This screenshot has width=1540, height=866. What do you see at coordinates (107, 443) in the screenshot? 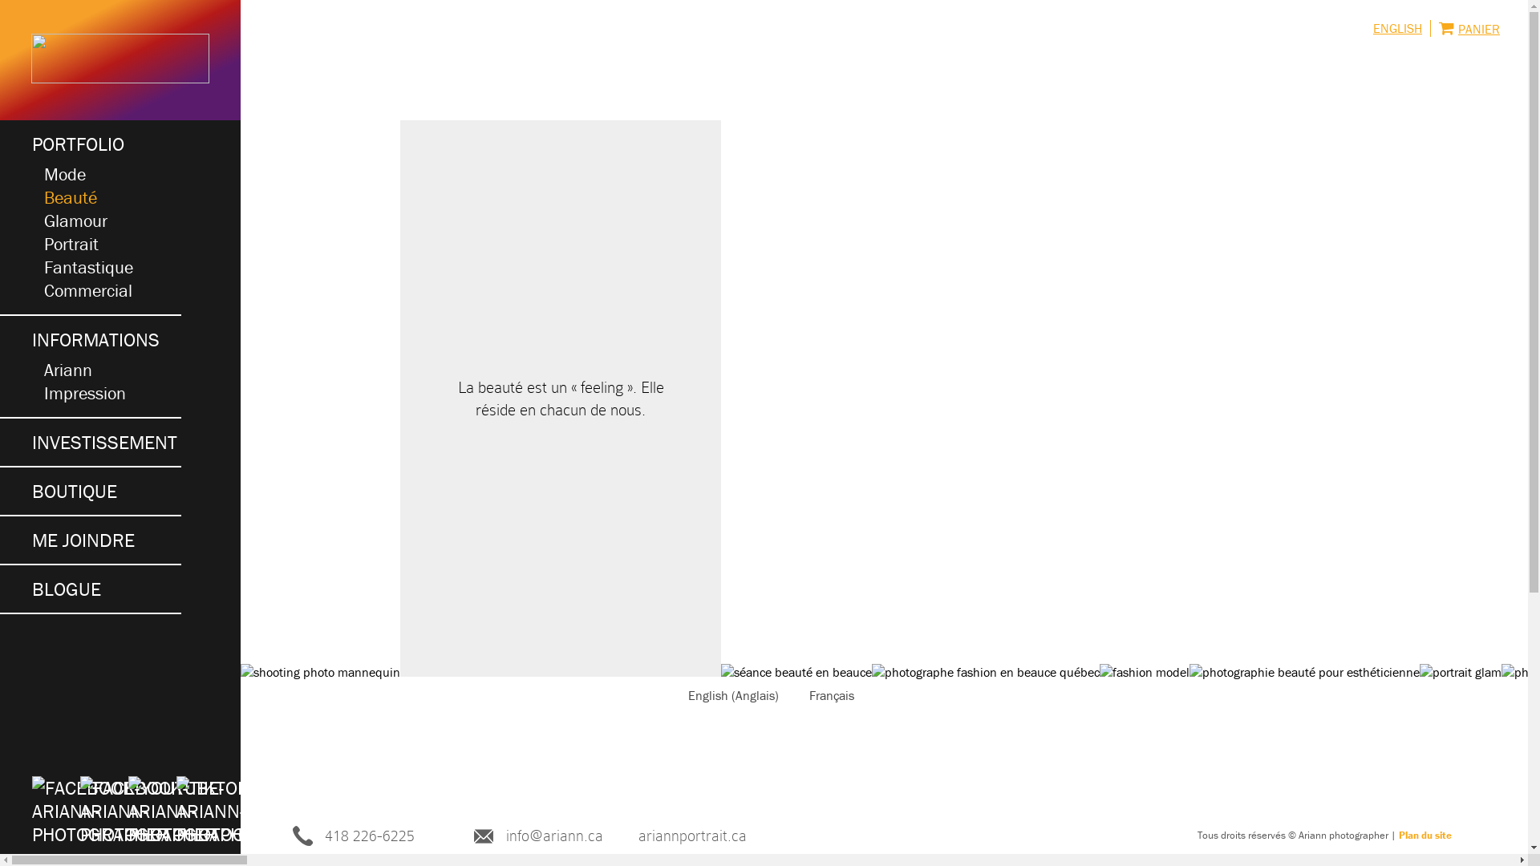
I see `INVESTISSEMENT` at bounding box center [107, 443].